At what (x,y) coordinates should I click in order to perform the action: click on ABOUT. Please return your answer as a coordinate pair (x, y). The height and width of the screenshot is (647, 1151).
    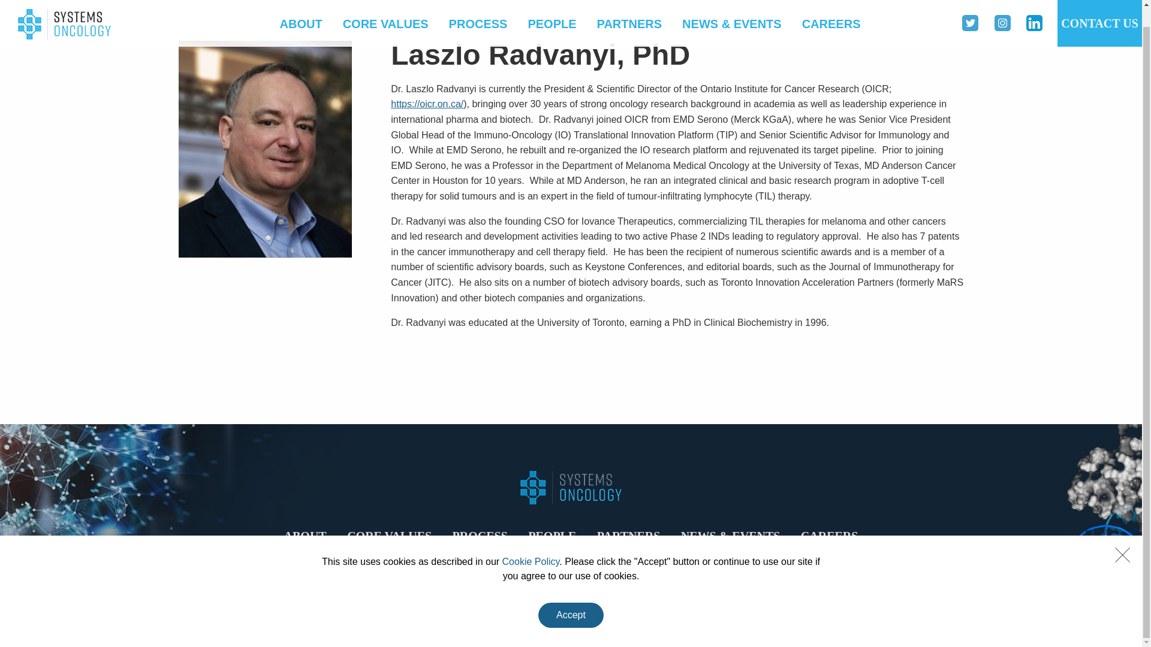
    Looking at the image, I should click on (305, 536).